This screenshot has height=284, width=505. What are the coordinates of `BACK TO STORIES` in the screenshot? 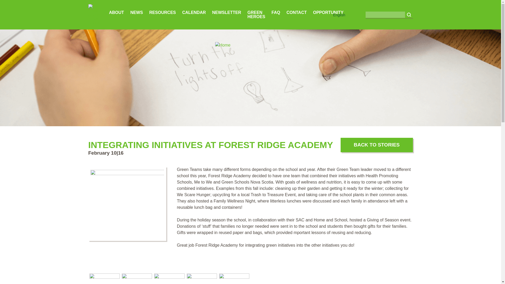 It's located at (377, 145).